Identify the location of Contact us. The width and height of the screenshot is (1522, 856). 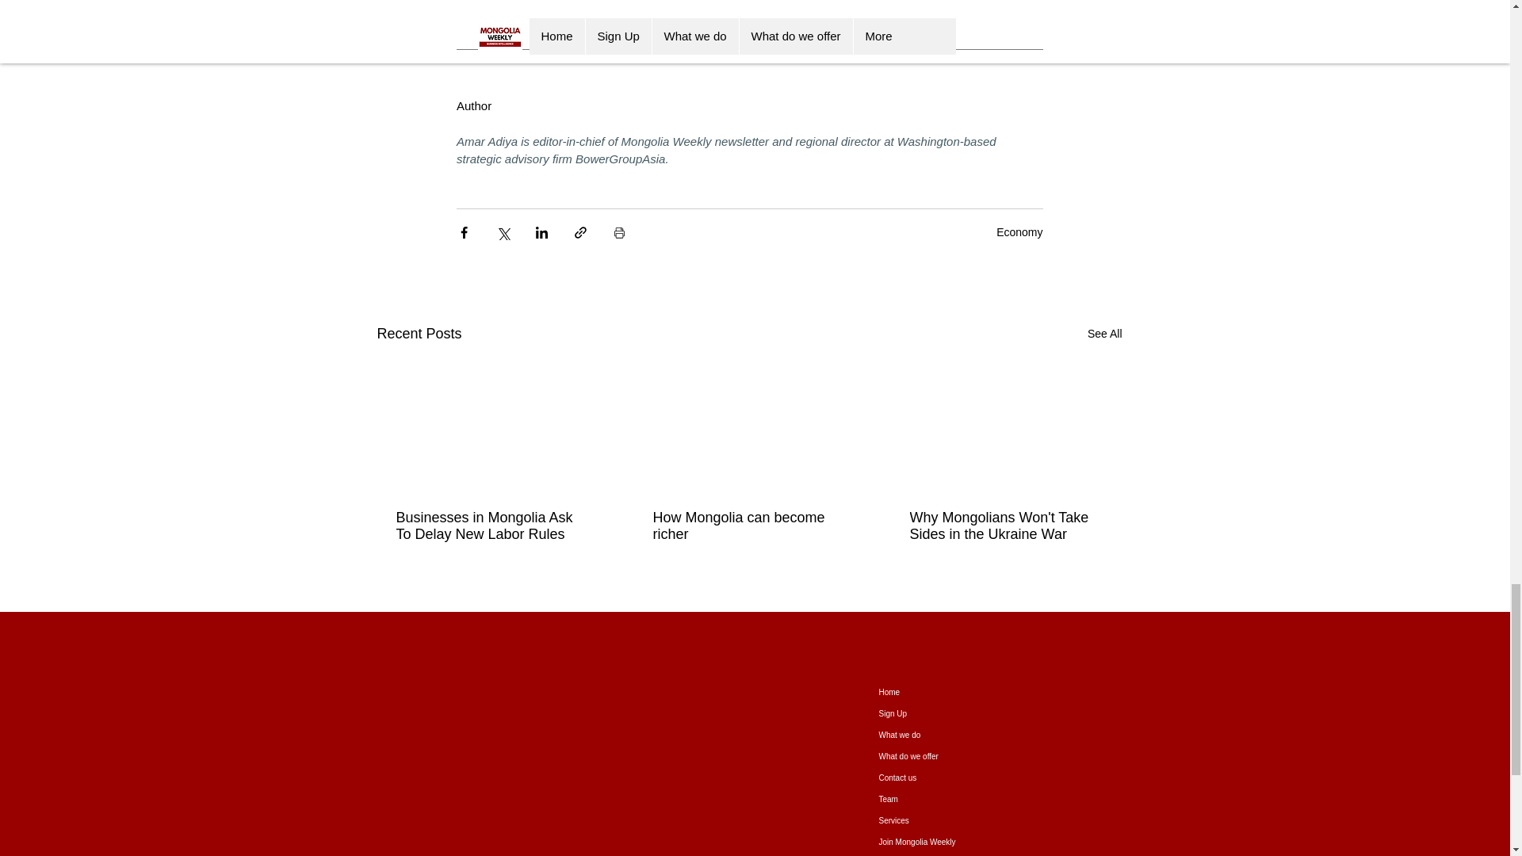
(939, 777).